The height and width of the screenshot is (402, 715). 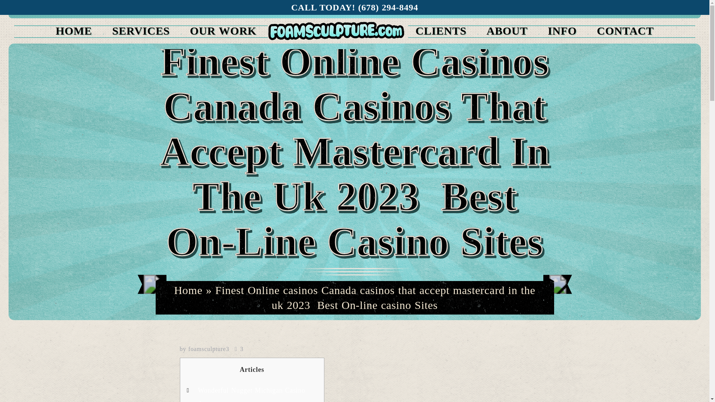 I want to click on Posts by foamsculpture3, so click(x=209, y=349).